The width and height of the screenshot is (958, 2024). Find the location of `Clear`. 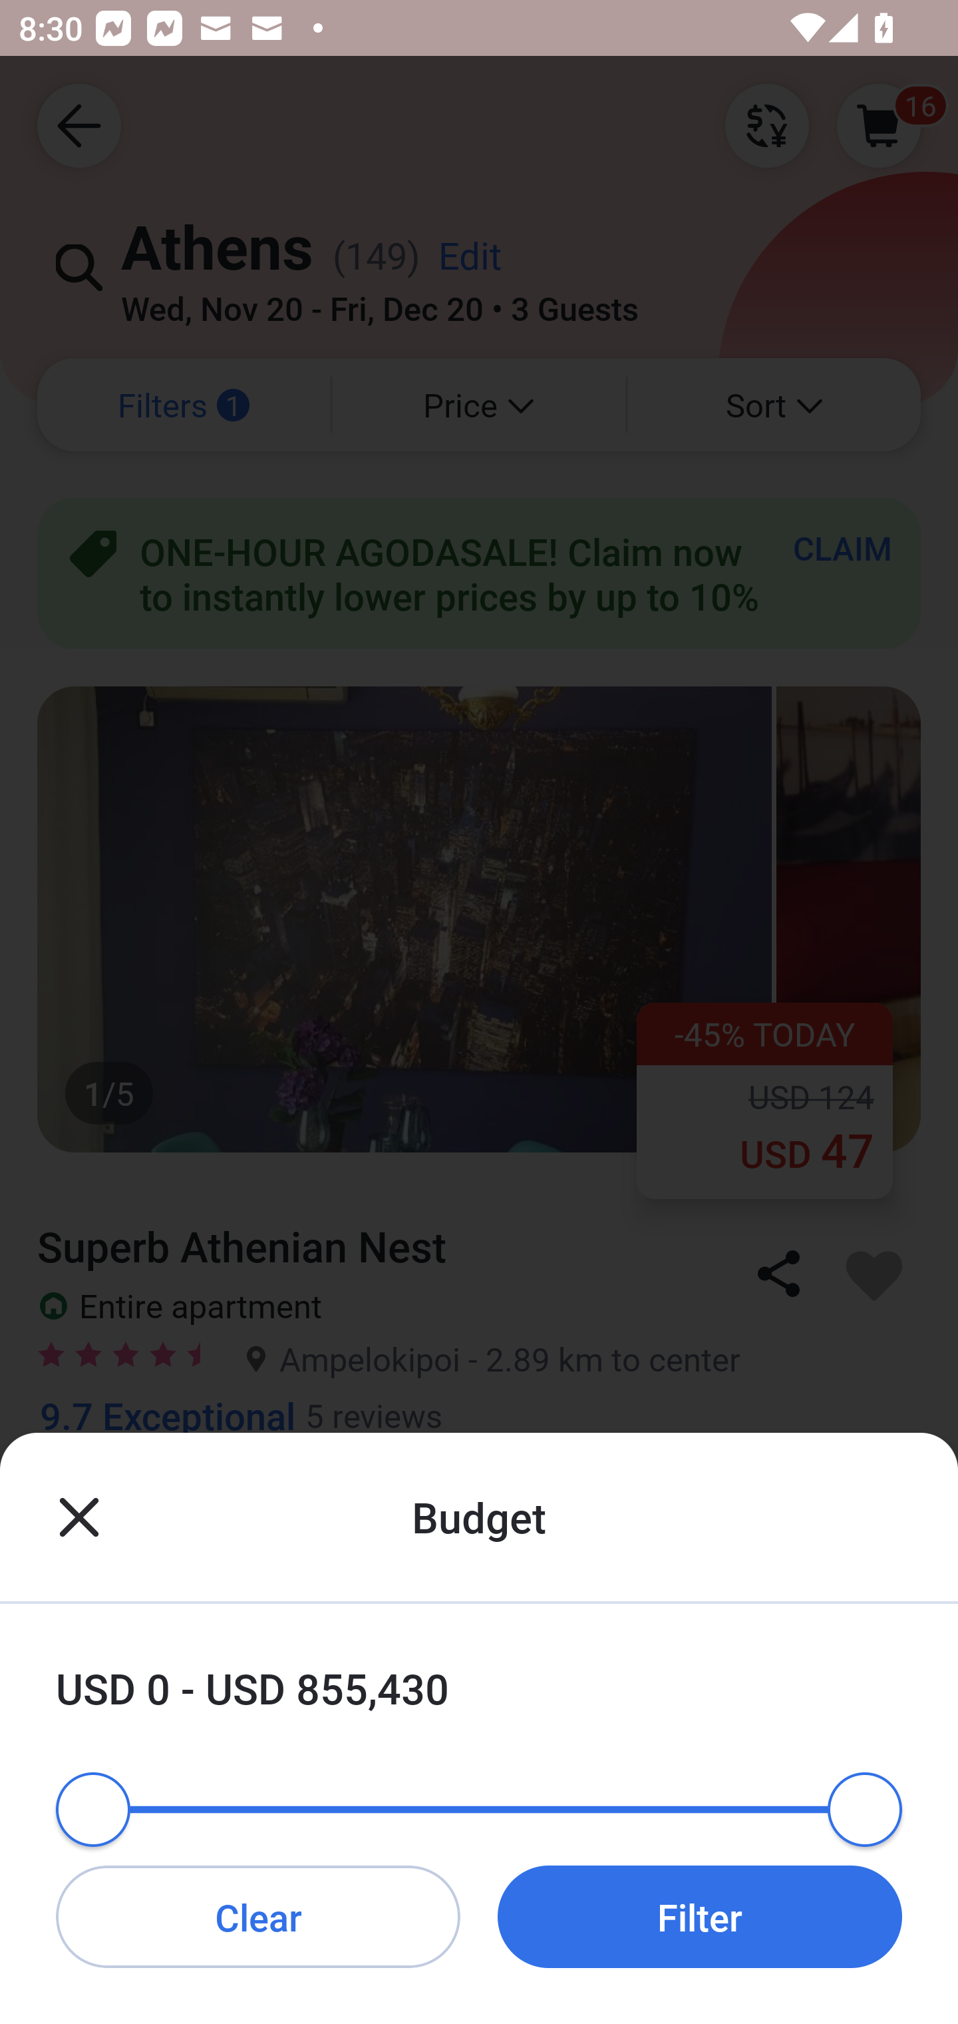

Clear is located at coordinates (258, 1916).